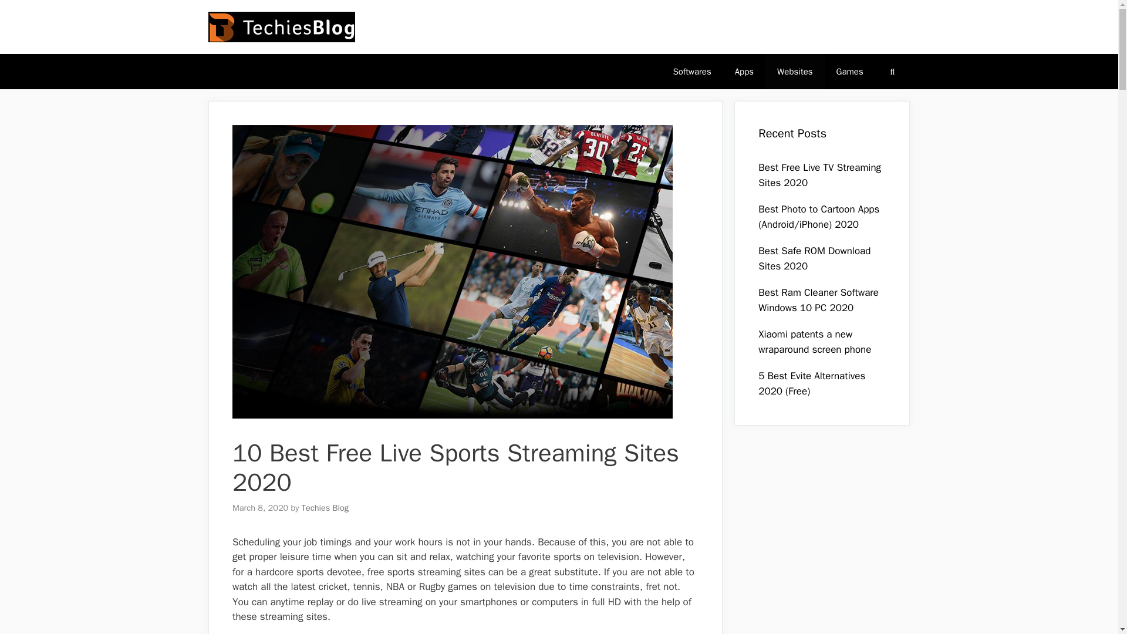  What do you see at coordinates (818, 300) in the screenshot?
I see `Best Ram Cleaner Software Windows 10 PC 2020` at bounding box center [818, 300].